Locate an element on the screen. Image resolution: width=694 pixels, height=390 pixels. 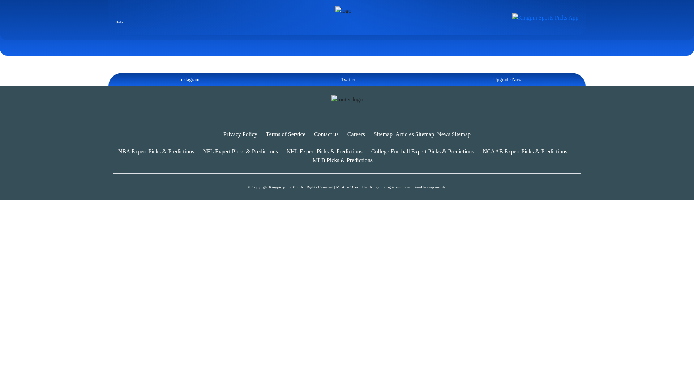
Careers is located at coordinates (356, 134).